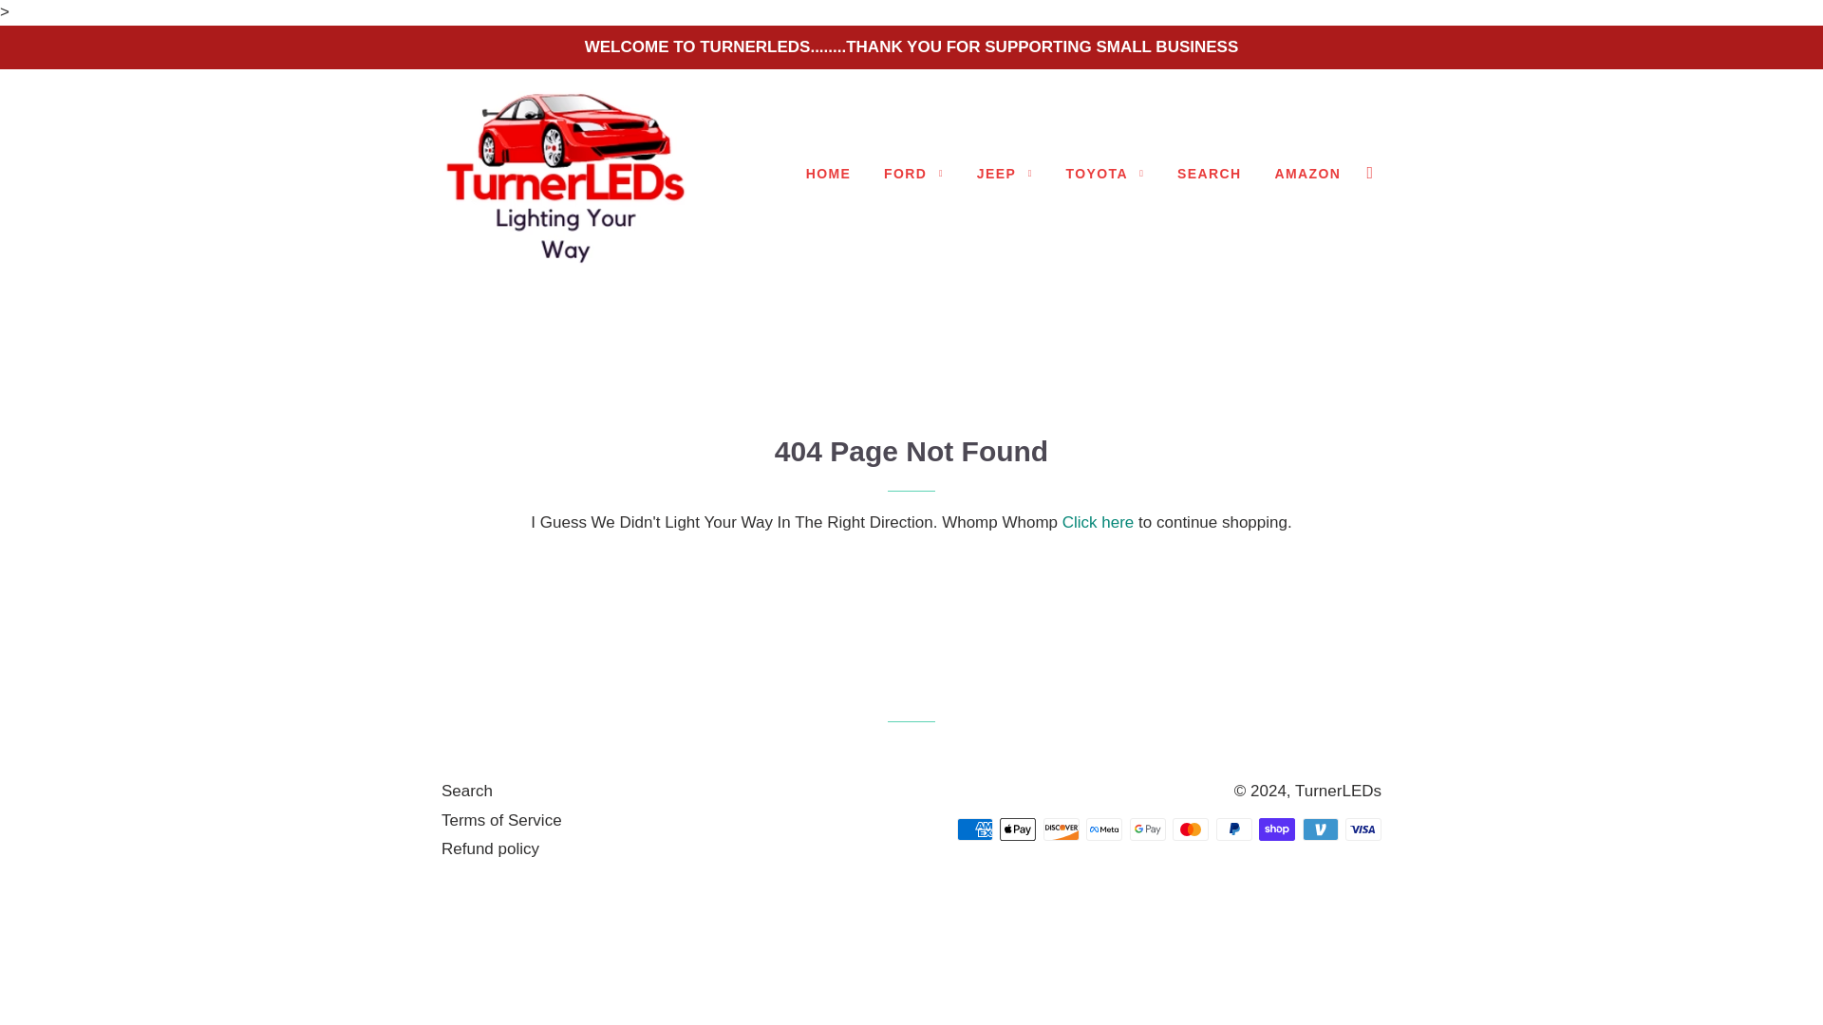 The height and width of the screenshot is (1025, 1823). What do you see at coordinates (1061, 829) in the screenshot?
I see `Discover` at bounding box center [1061, 829].